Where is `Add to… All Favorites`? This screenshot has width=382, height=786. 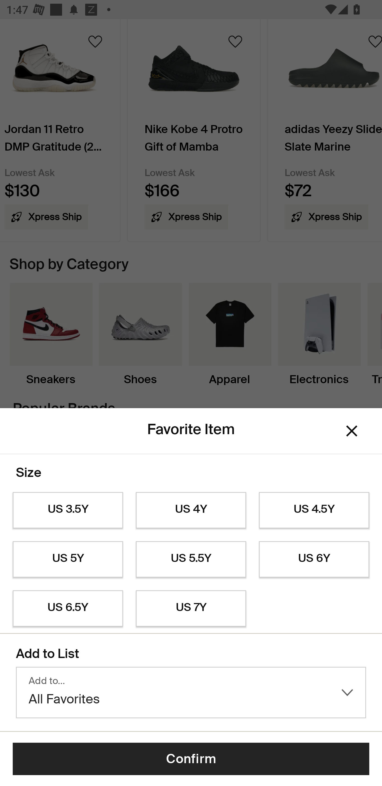
Add to… All Favorites is located at coordinates (191, 693).